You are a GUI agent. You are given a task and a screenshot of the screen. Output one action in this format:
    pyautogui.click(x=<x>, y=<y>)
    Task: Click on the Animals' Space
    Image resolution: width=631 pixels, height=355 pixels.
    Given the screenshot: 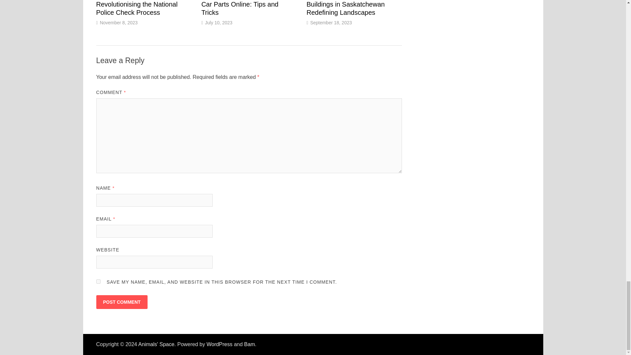 What is the action you would take?
    pyautogui.click(x=156, y=344)
    